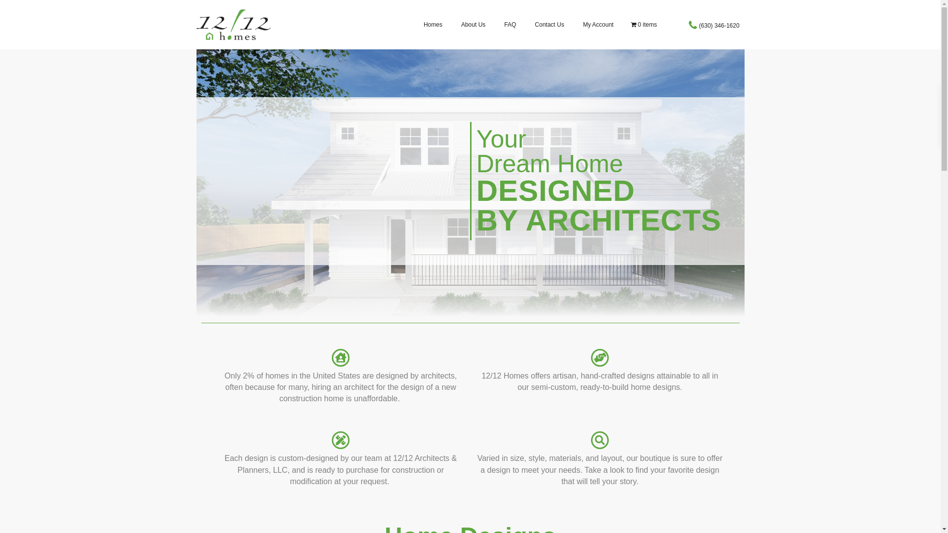  Describe the element at coordinates (598, 25) in the screenshot. I see `My Account` at that location.